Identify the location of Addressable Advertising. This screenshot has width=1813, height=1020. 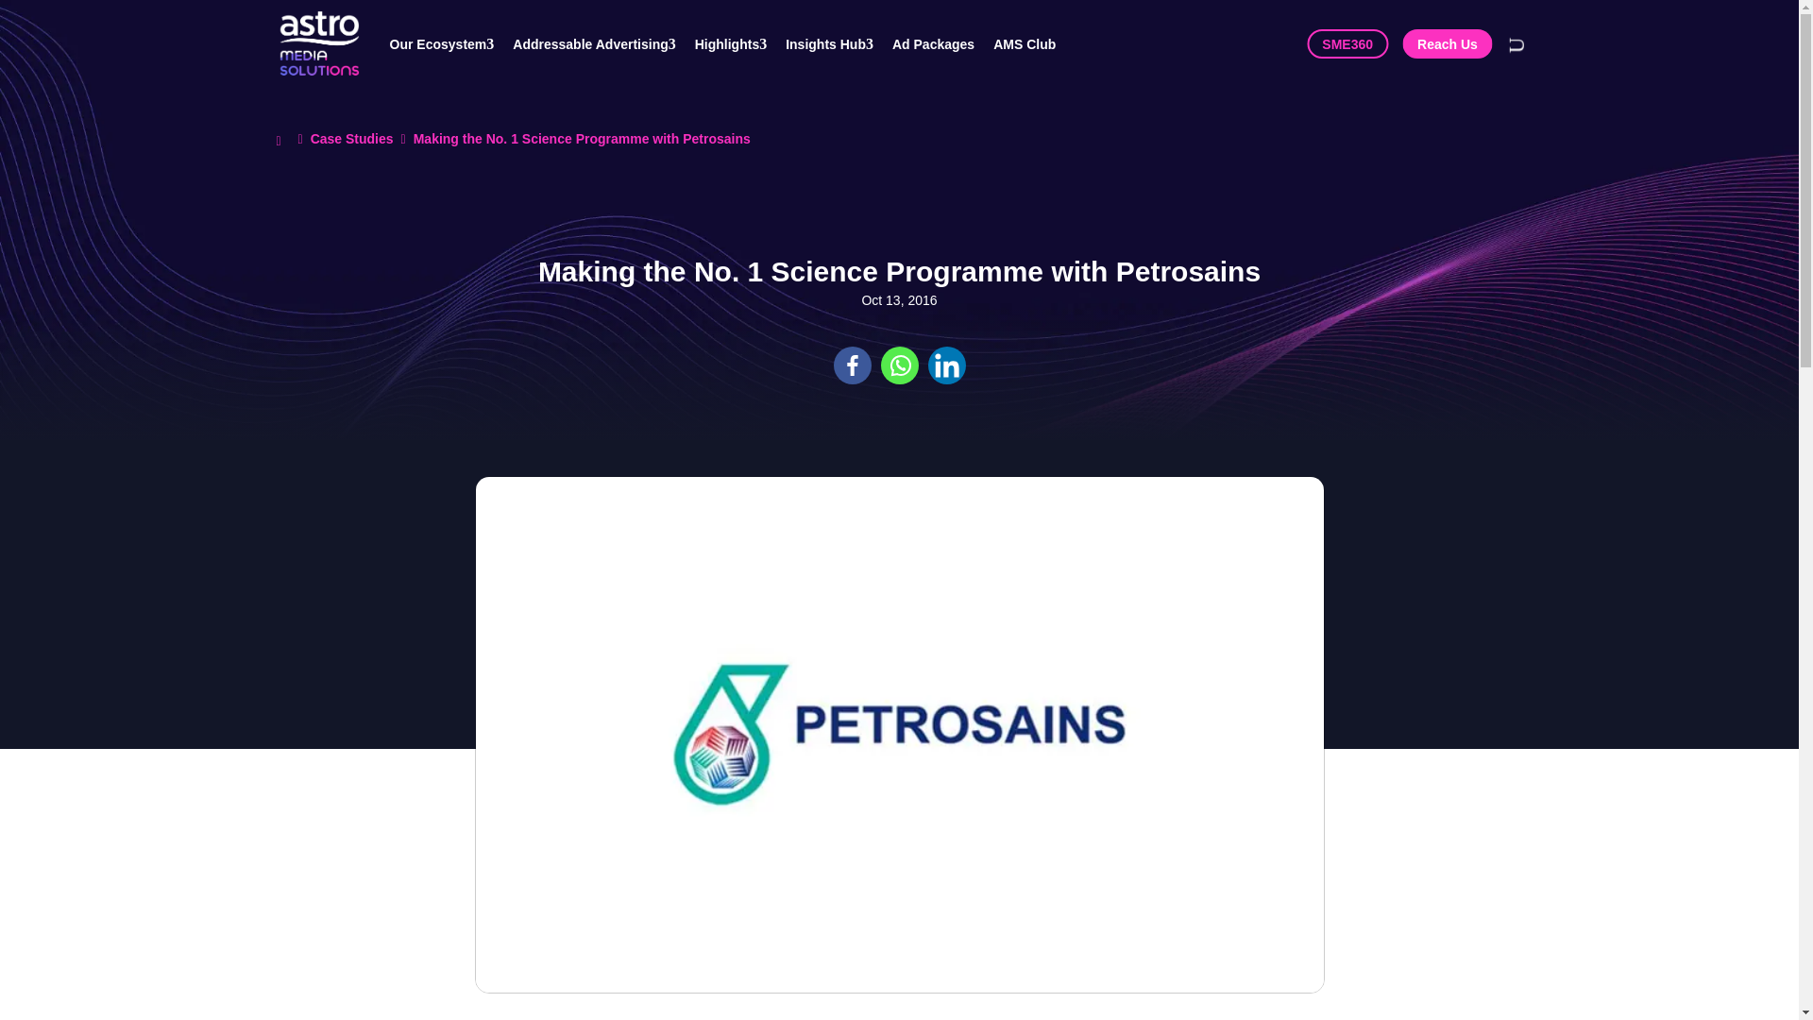
(603, 43).